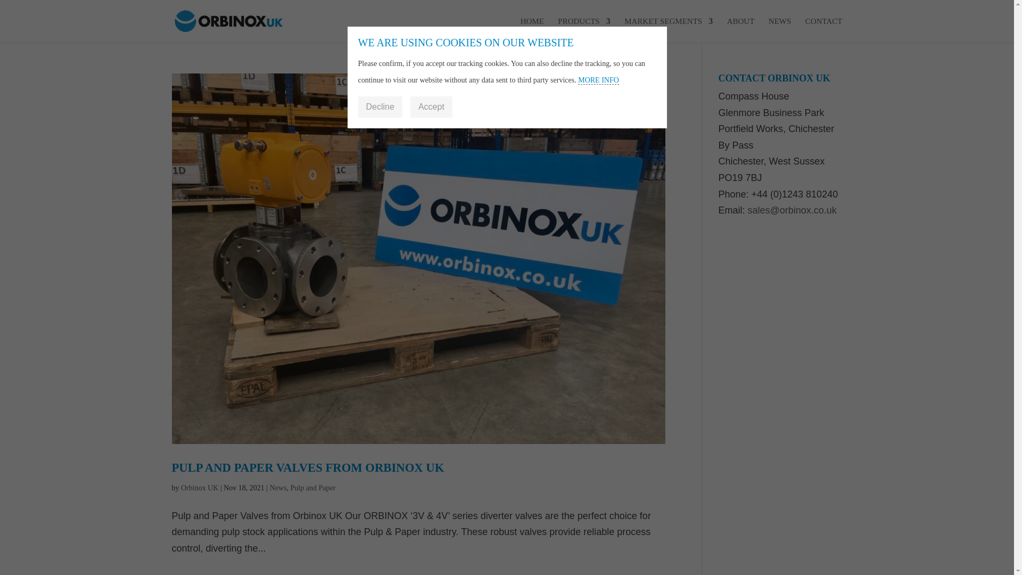 The height and width of the screenshot is (575, 1022). What do you see at coordinates (532, 30) in the screenshot?
I see `HOME` at bounding box center [532, 30].